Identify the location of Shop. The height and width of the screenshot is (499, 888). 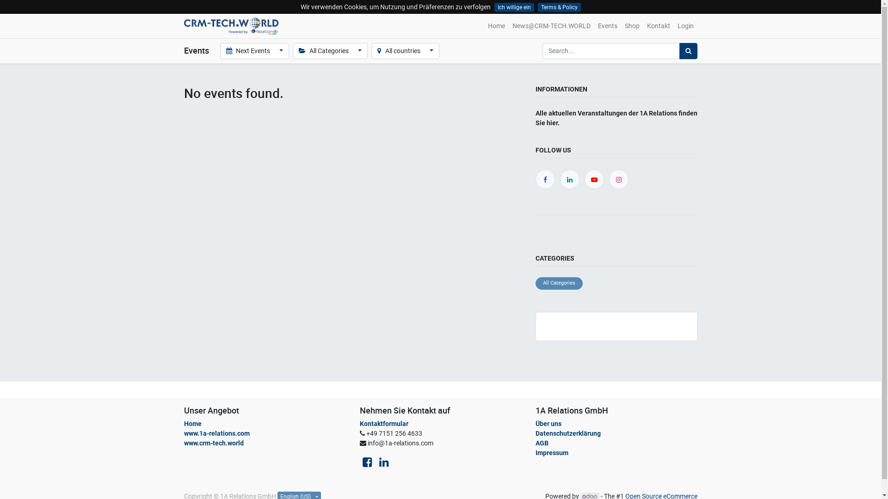
(632, 26).